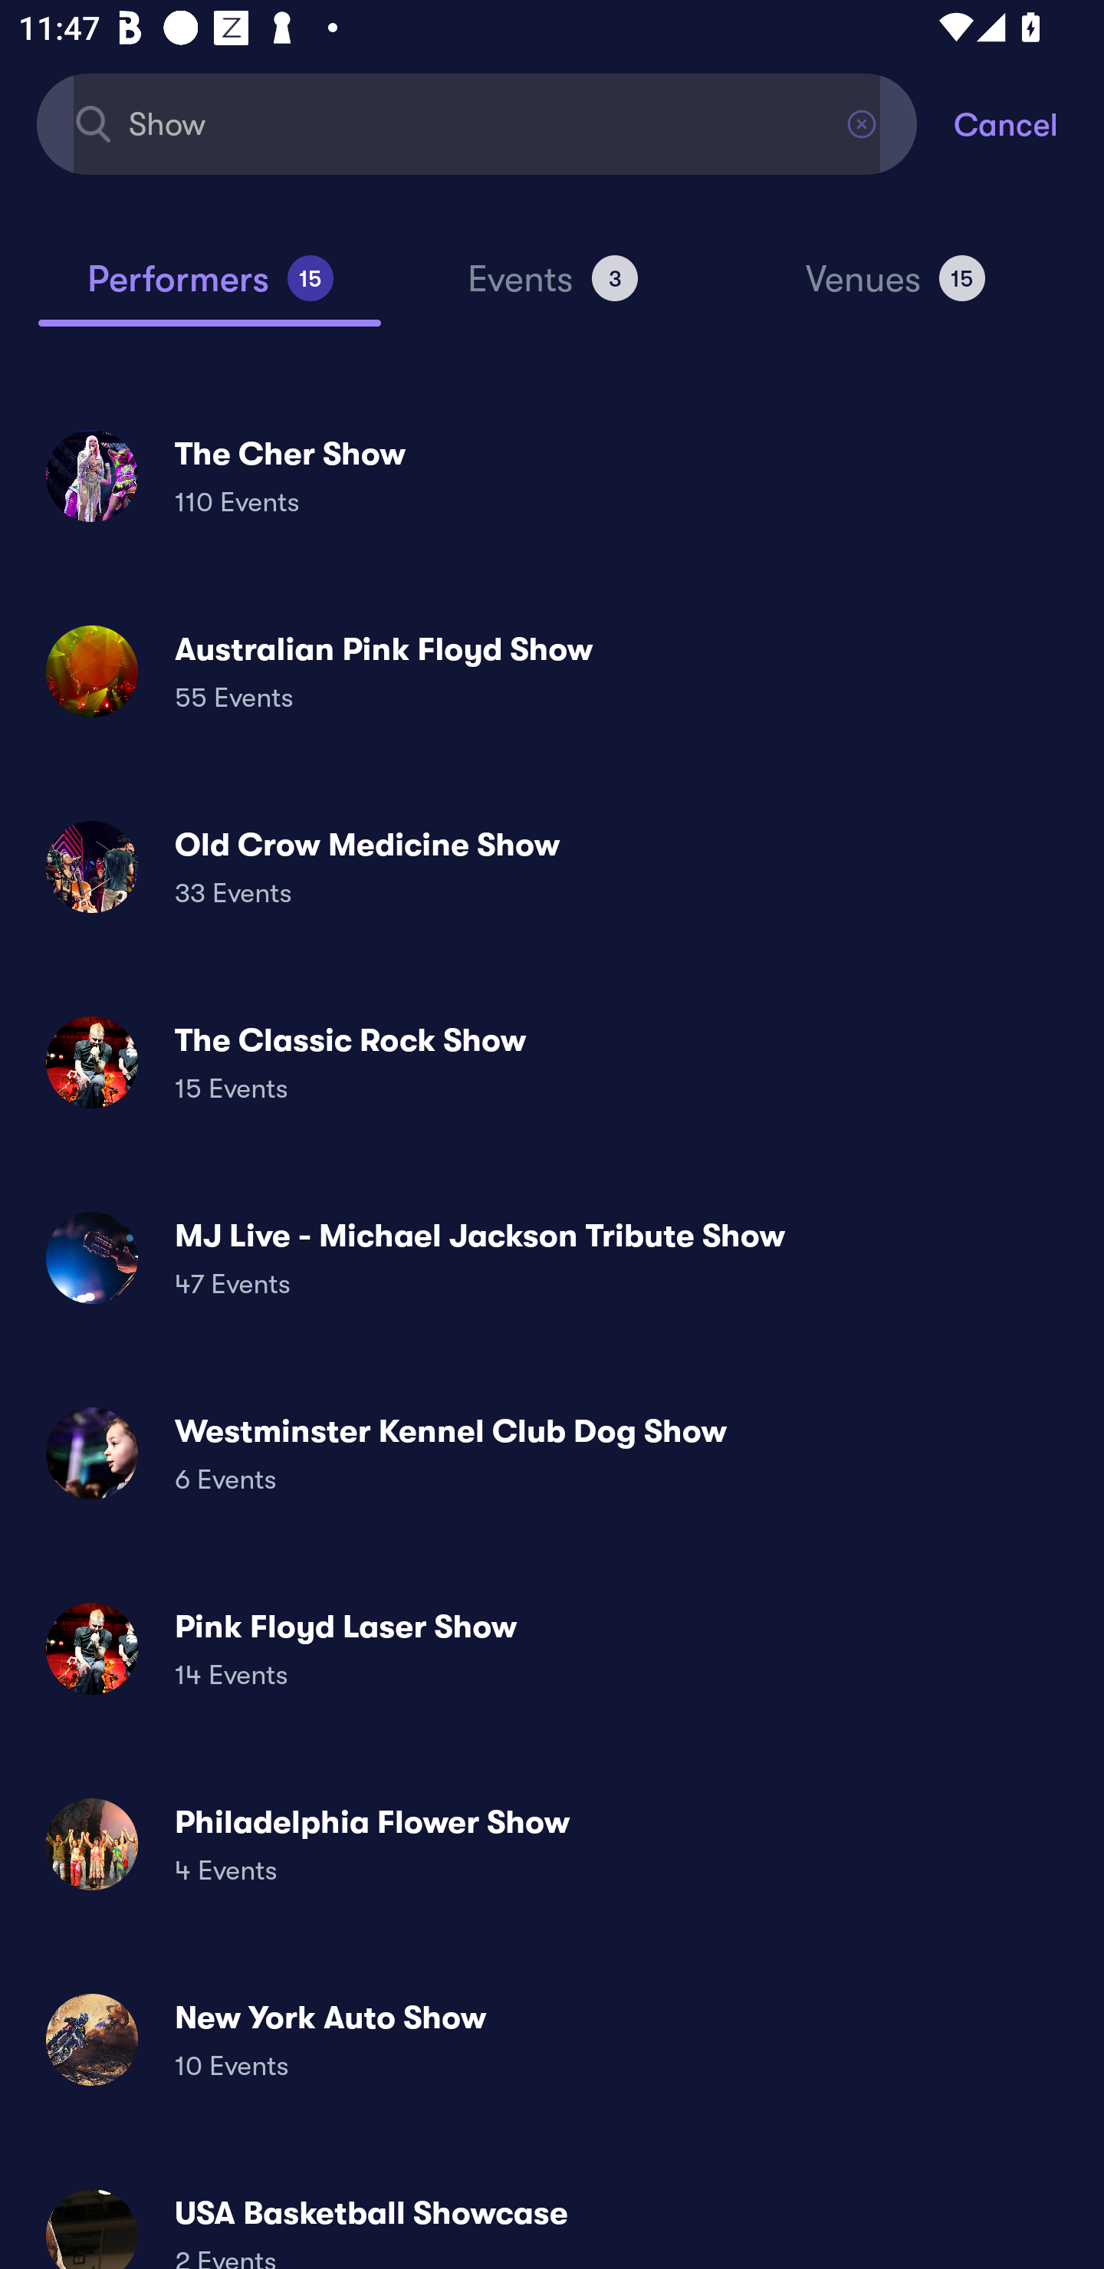 This screenshot has width=1104, height=2269. I want to click on Pink Floyd Laser Show 14 Events, so click(552, 1648).